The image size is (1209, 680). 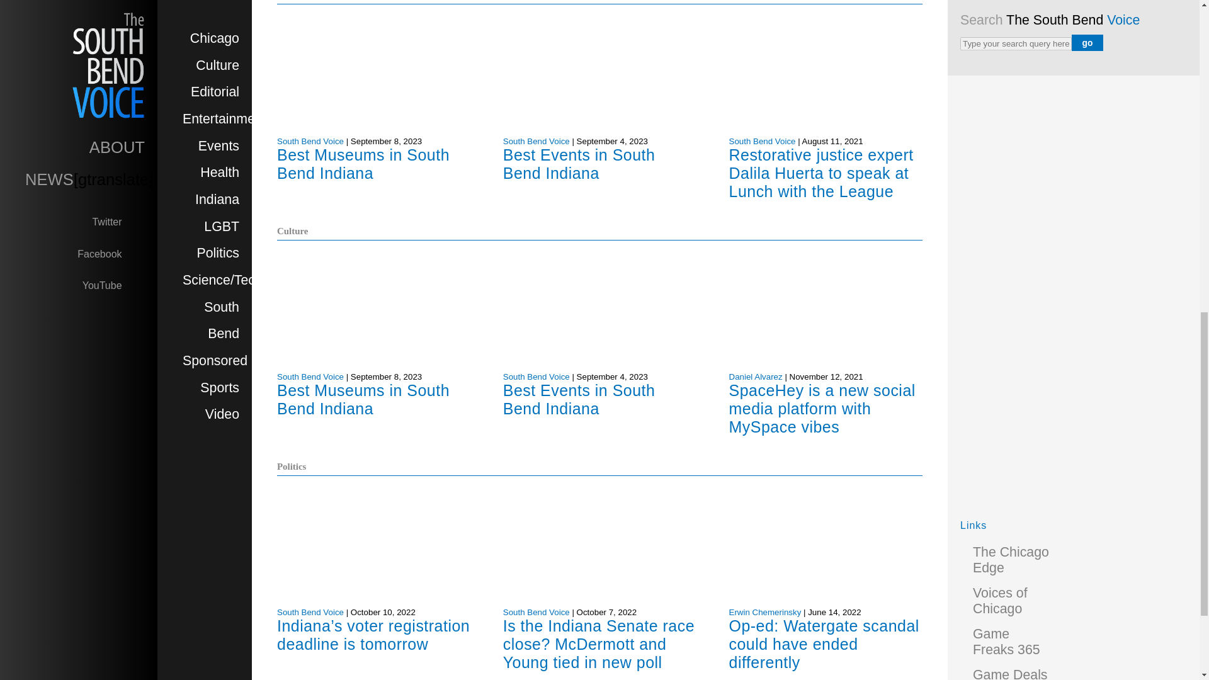 What do you see at coordinates (310, 377) in the screenshot?
I see `Posts by South Bend Voice` at bounding box center [310, 377].